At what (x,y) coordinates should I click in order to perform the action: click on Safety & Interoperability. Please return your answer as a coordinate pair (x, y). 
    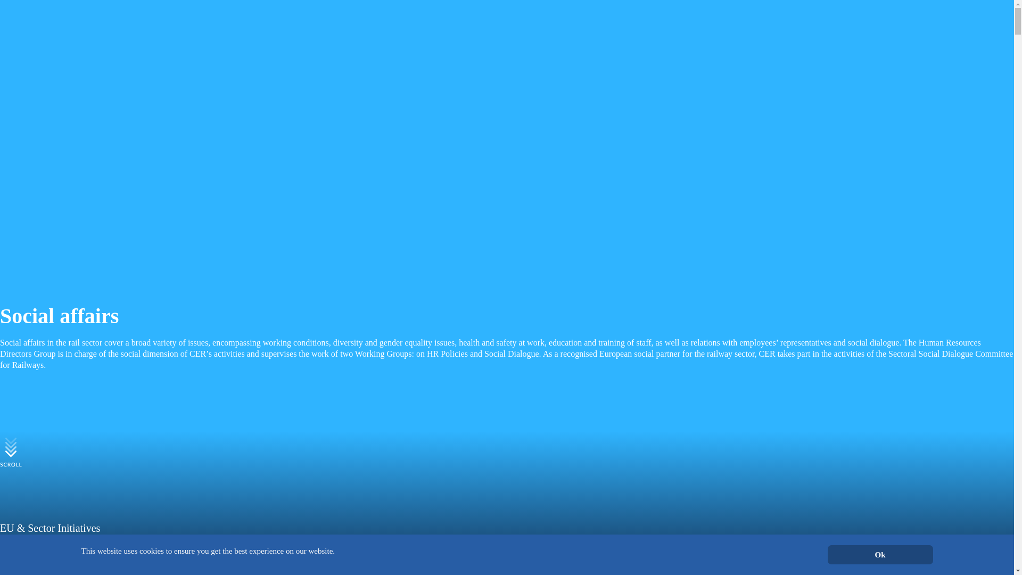
    Looking at the image, I should click on (862, 420).